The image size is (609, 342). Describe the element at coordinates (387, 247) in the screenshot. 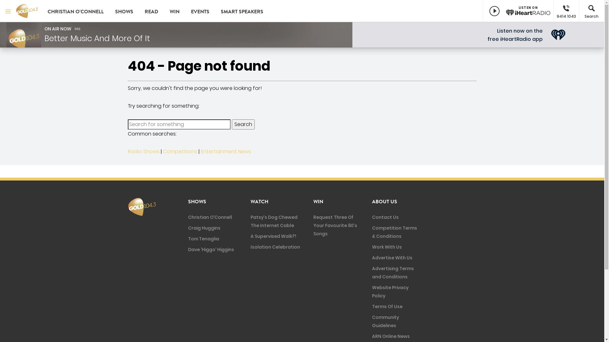

I see `Work With Us` at that location.